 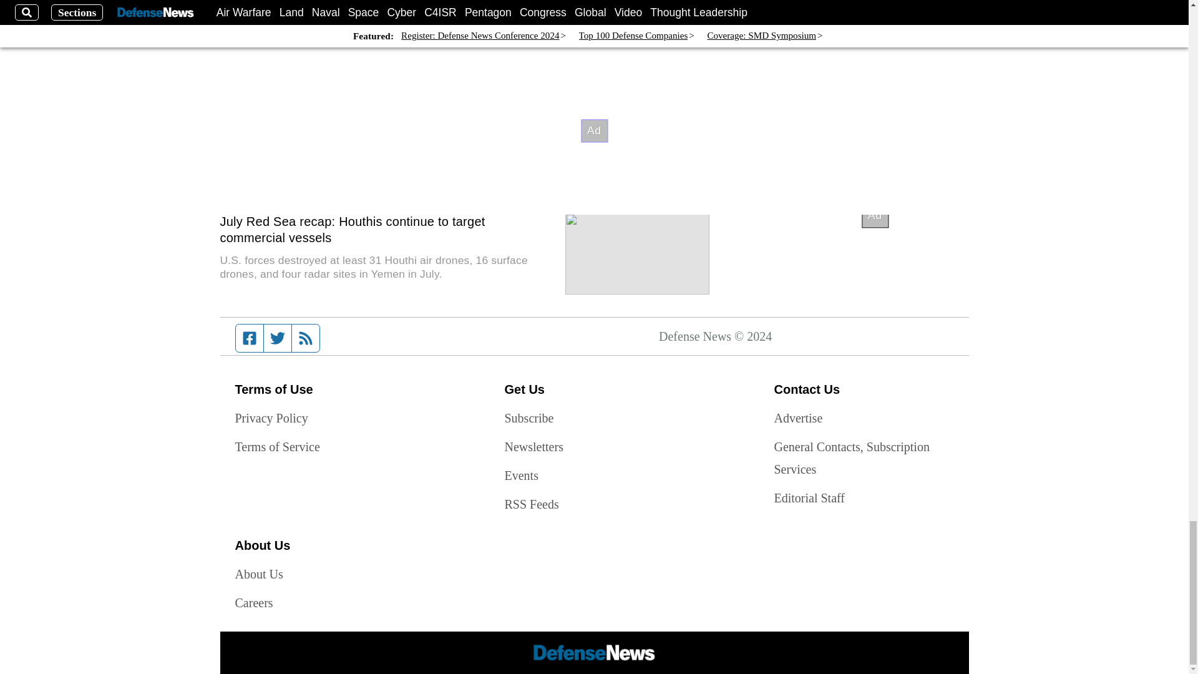 What do you see at coordinates (277, 338) in the screenshot?
I see `Twitter feed` at bounding box center [277, 338].